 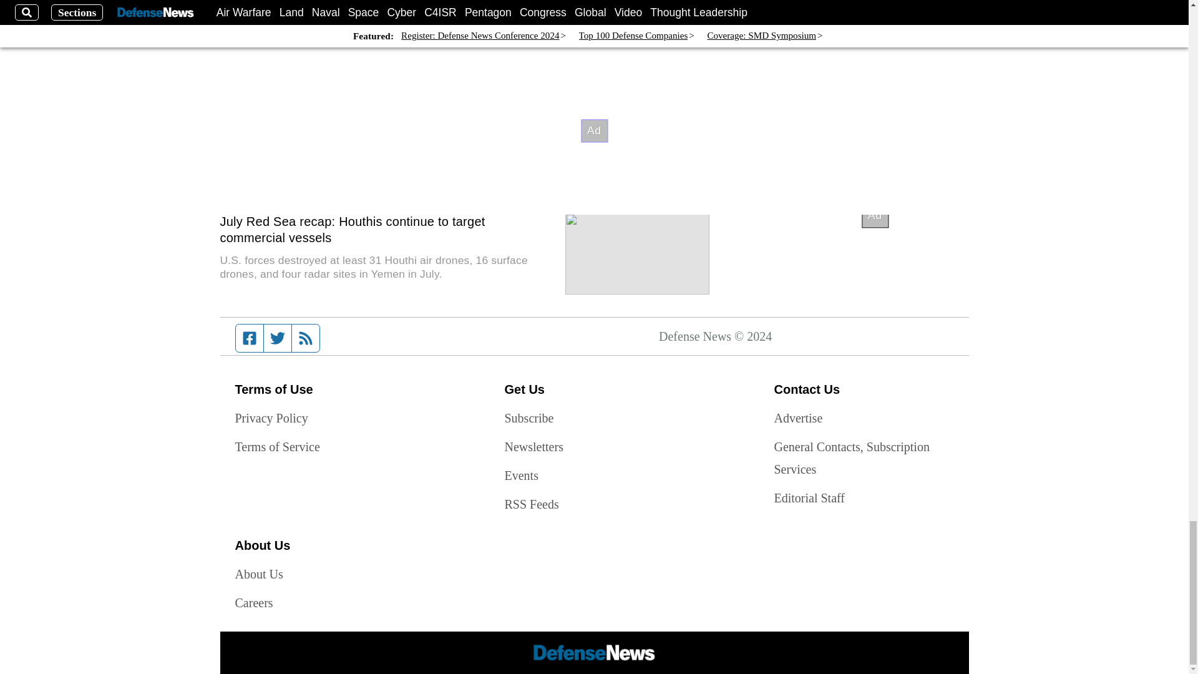 What do you see at coordinates (277, 338) in the screenshot?
I see `Twitter feed` at bounding box center [277, 338].